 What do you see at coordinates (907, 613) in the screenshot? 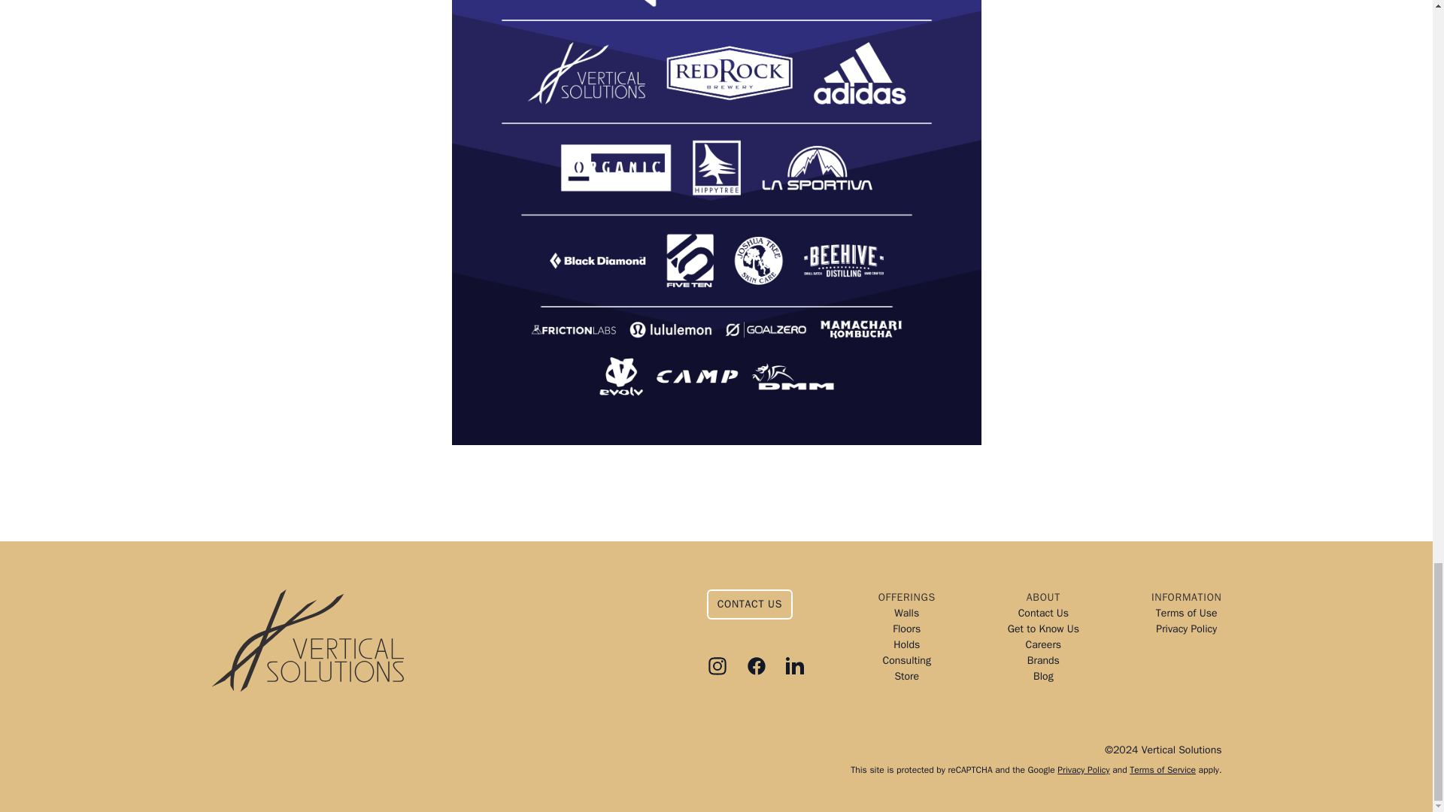
I see `Walls` at bounding box center [907, 613].